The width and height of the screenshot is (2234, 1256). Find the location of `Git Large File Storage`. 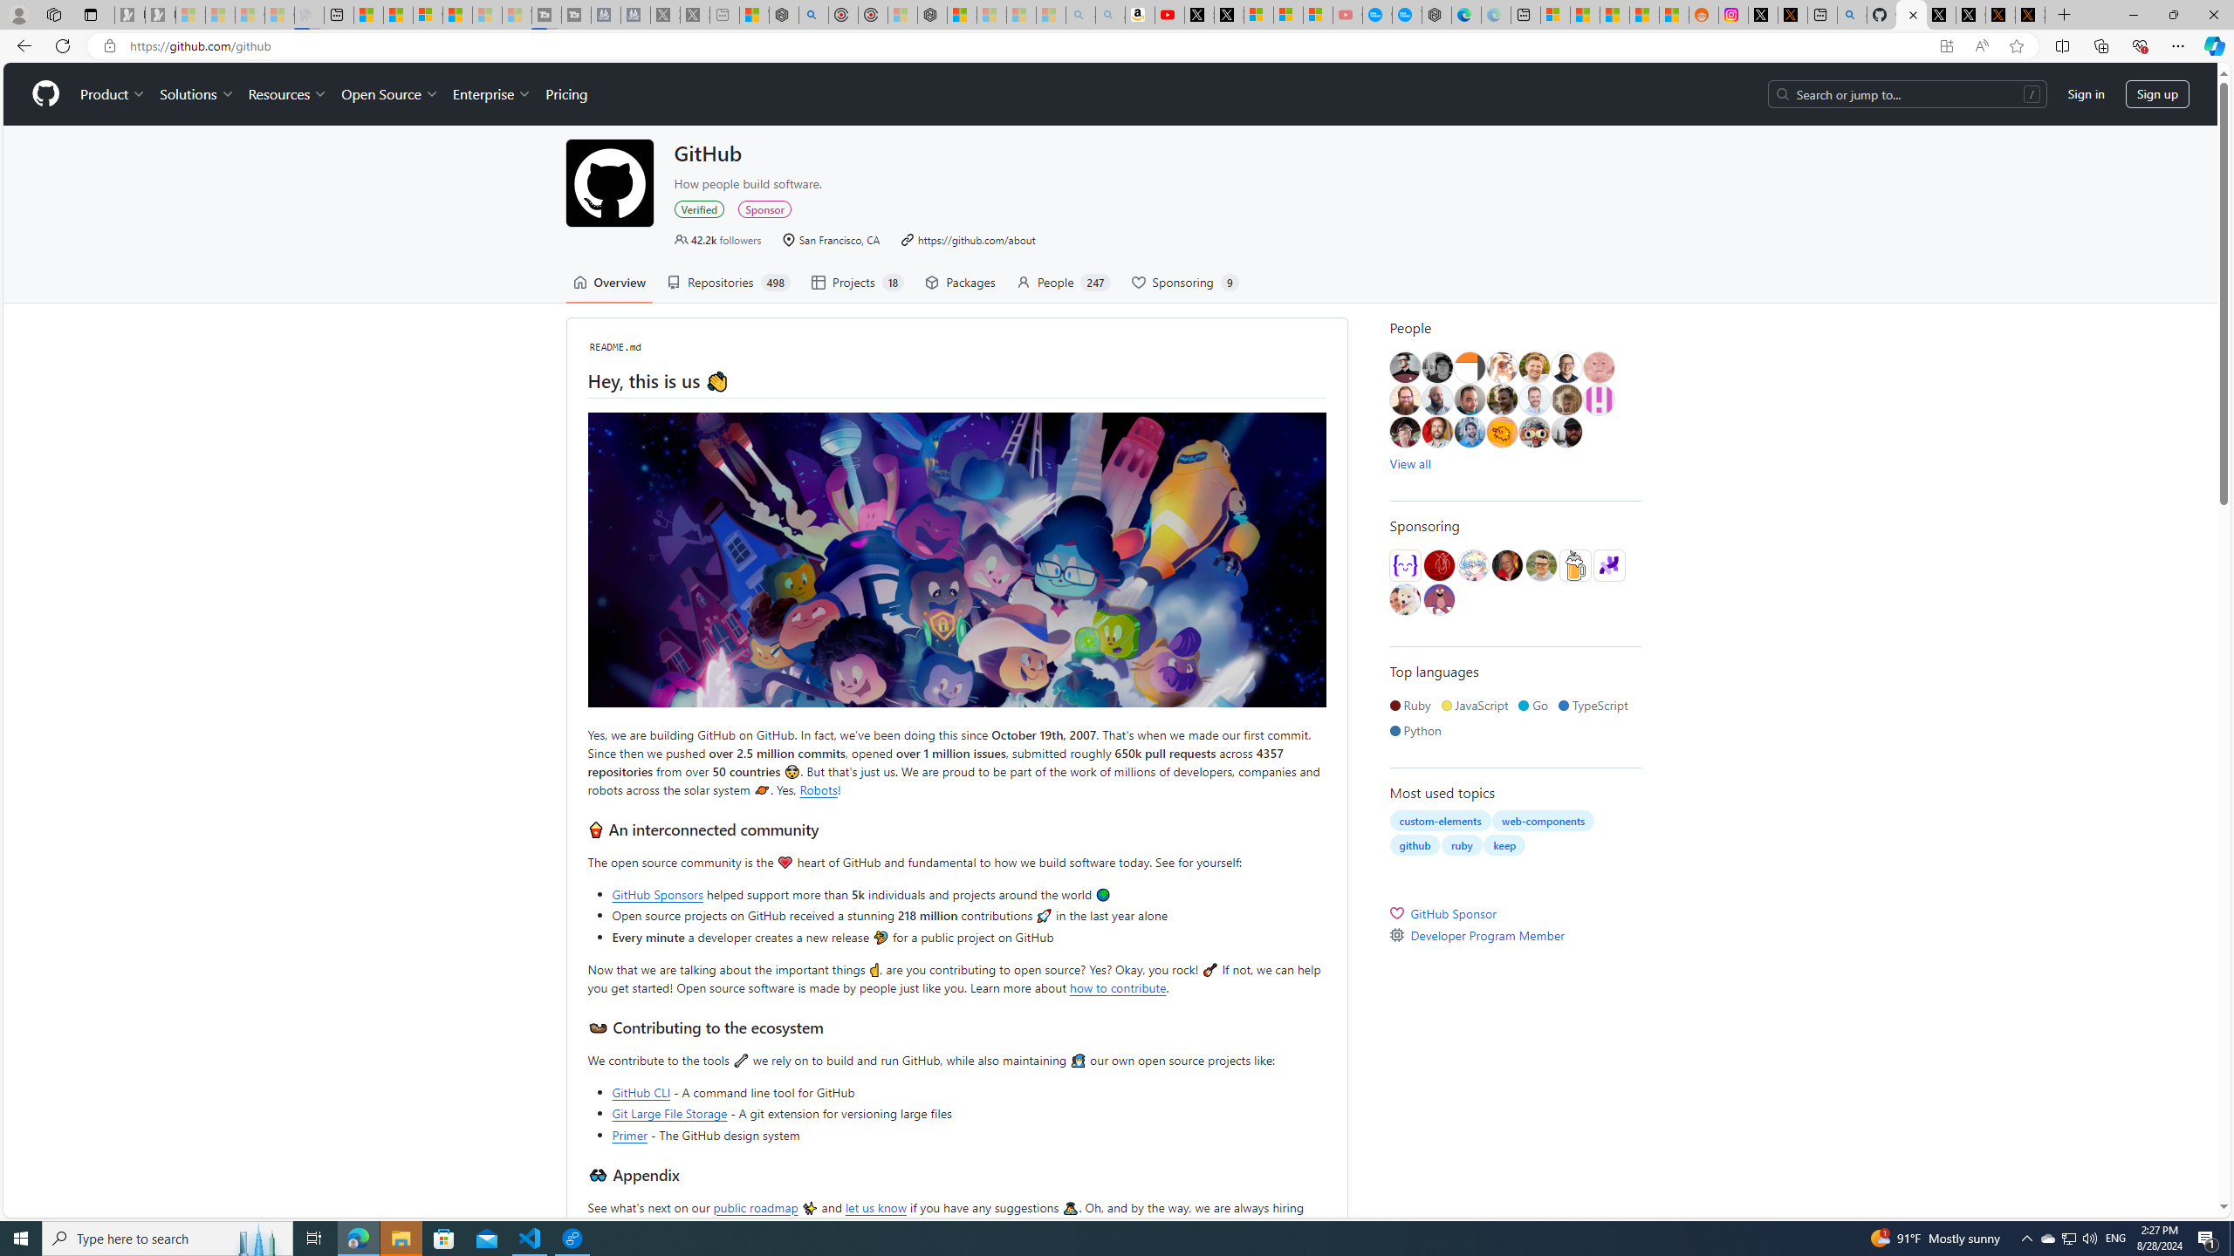

Git Large File Storage is located at coordinates (670, 1114).